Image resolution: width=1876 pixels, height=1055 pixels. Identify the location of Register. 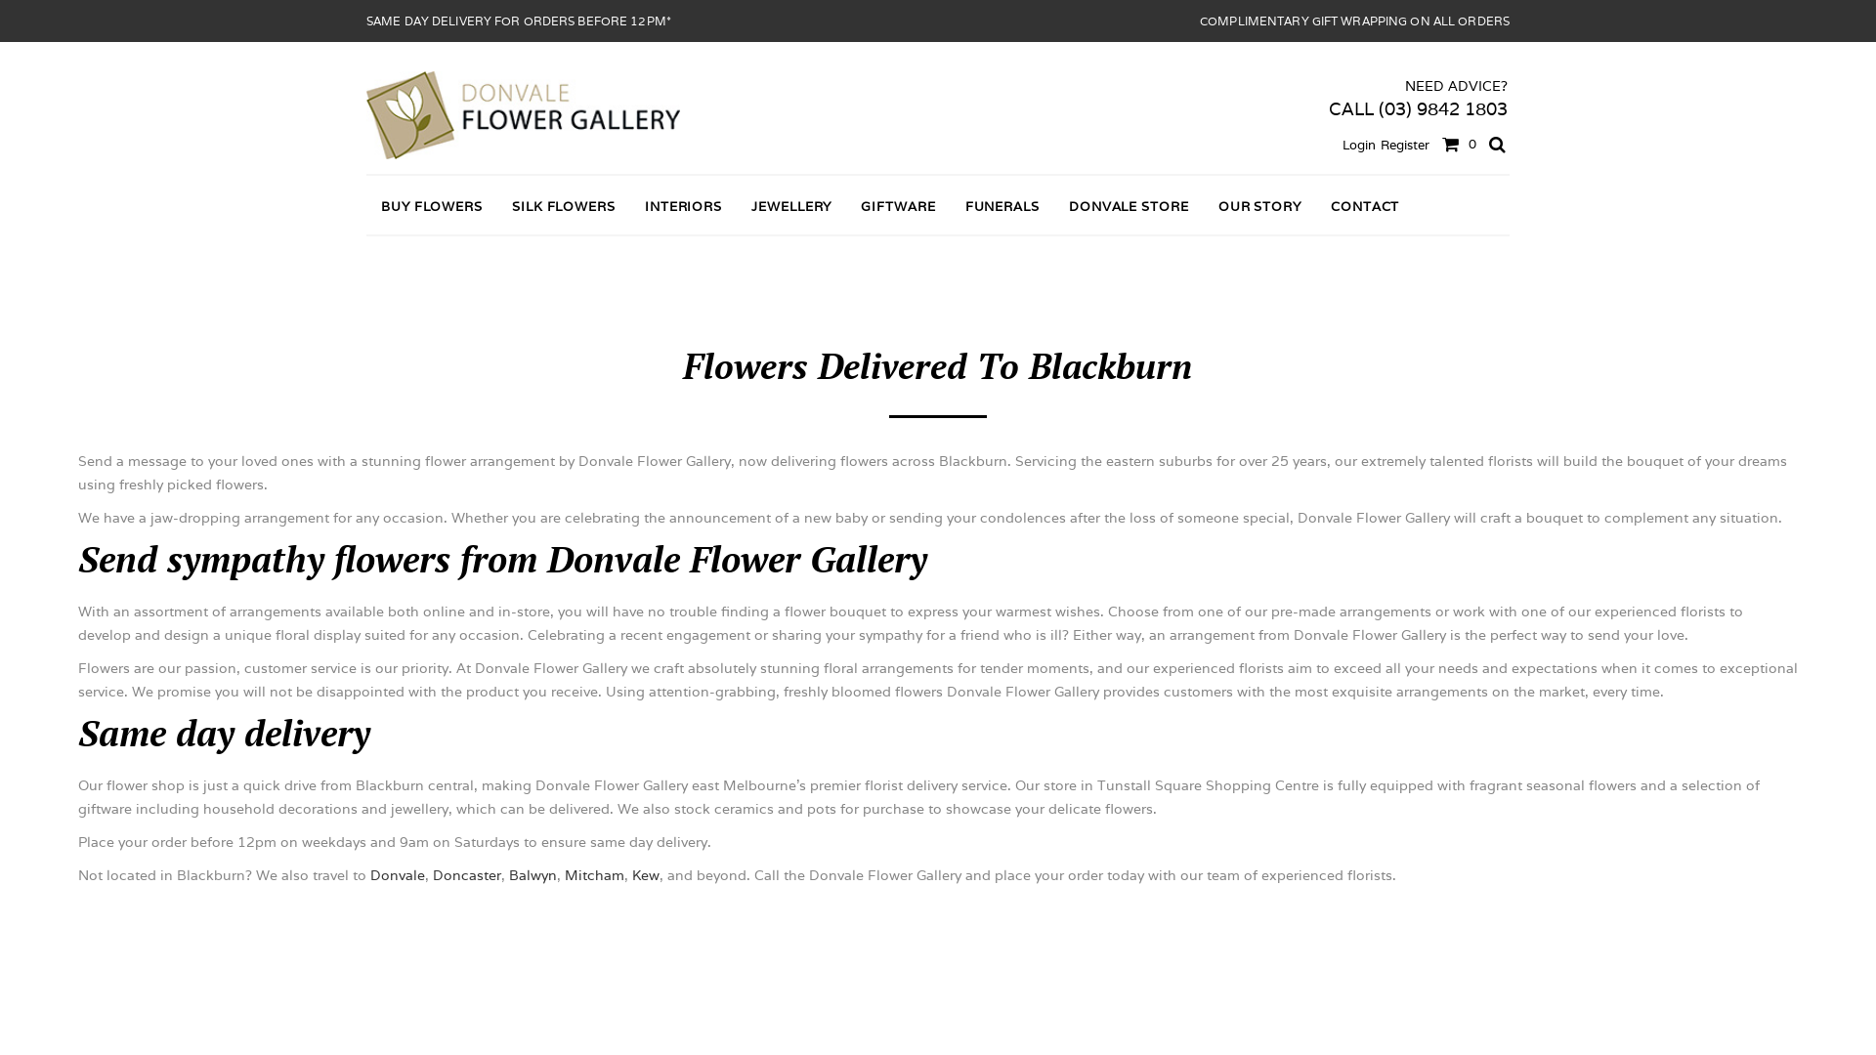
(1405, 145).